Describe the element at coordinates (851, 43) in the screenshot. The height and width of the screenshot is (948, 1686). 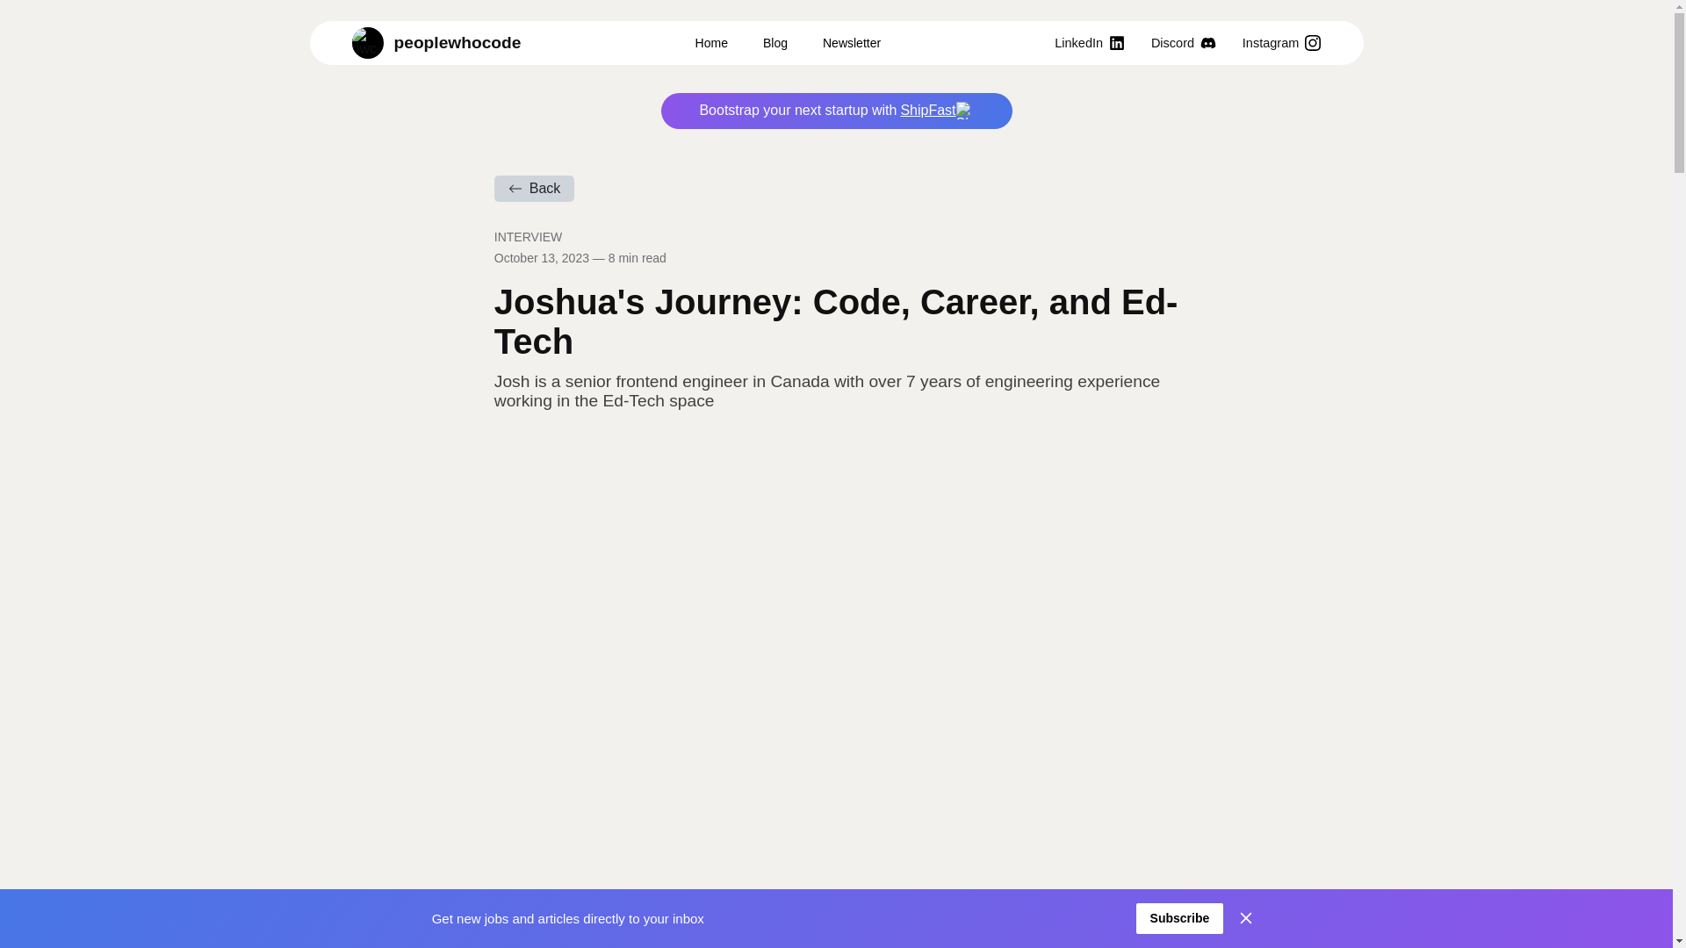
I see `Newsletter` at that location.